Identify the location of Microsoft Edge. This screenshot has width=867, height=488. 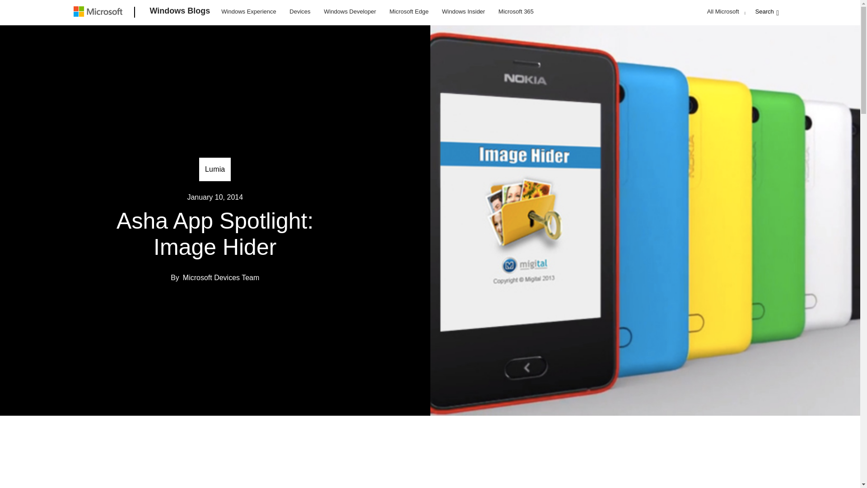
(409, 11).